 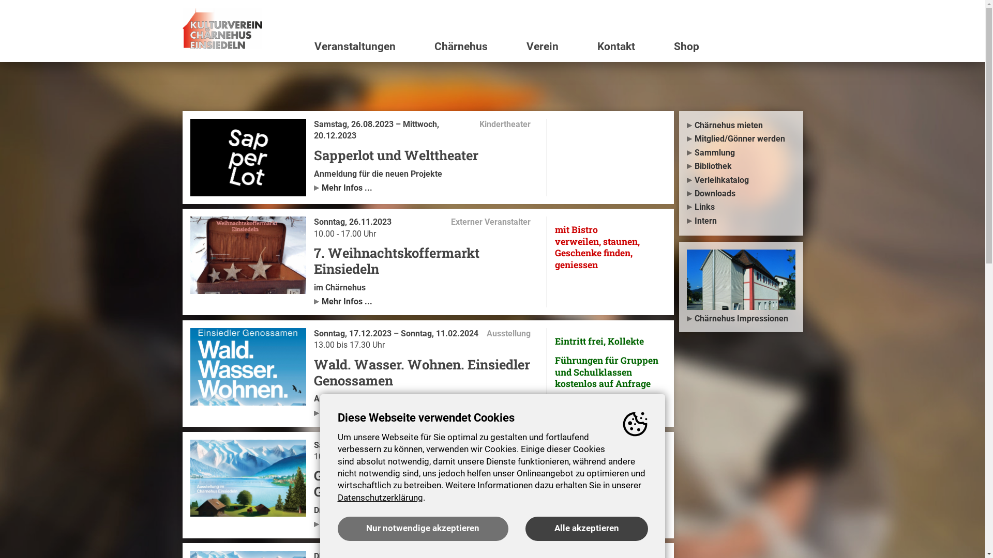 I want to click on Kontakt, so click(x=628, y=47).